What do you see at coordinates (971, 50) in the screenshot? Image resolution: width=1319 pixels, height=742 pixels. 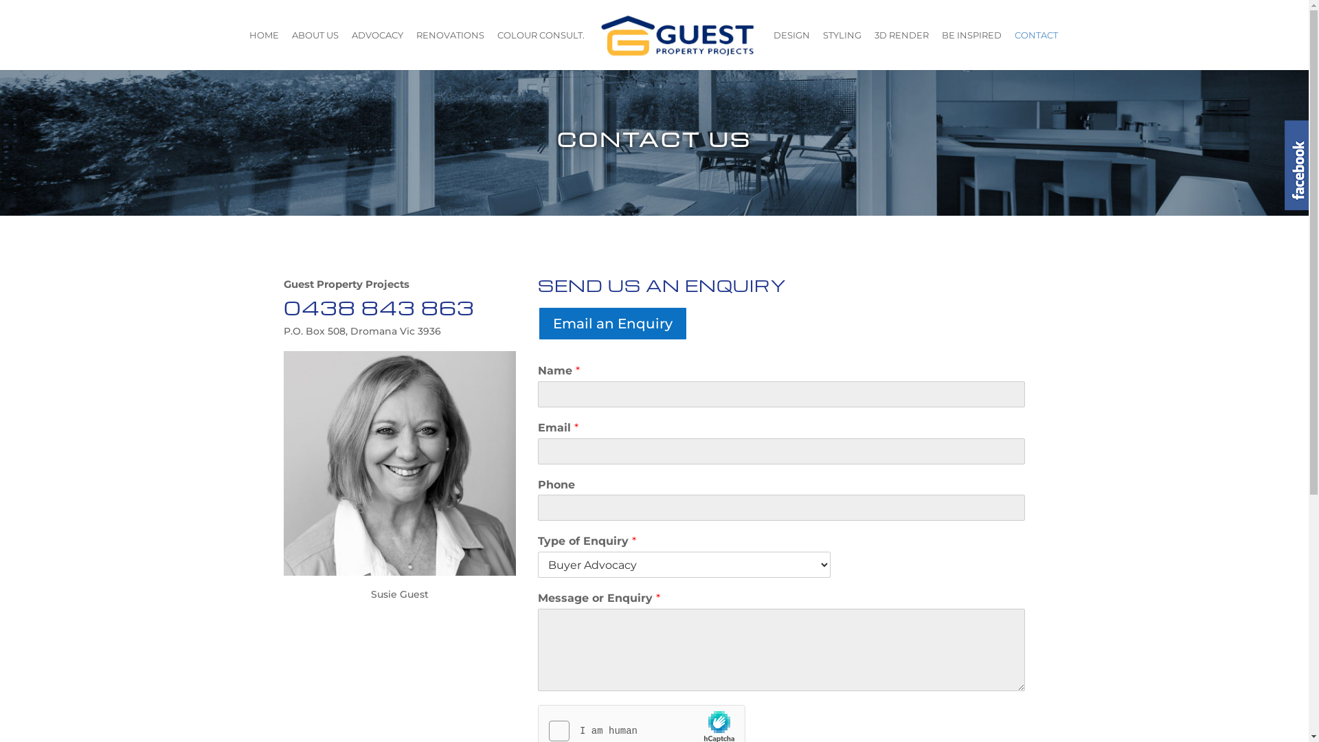 I see `BE INSPIRED` at bounding box center [971, 50].